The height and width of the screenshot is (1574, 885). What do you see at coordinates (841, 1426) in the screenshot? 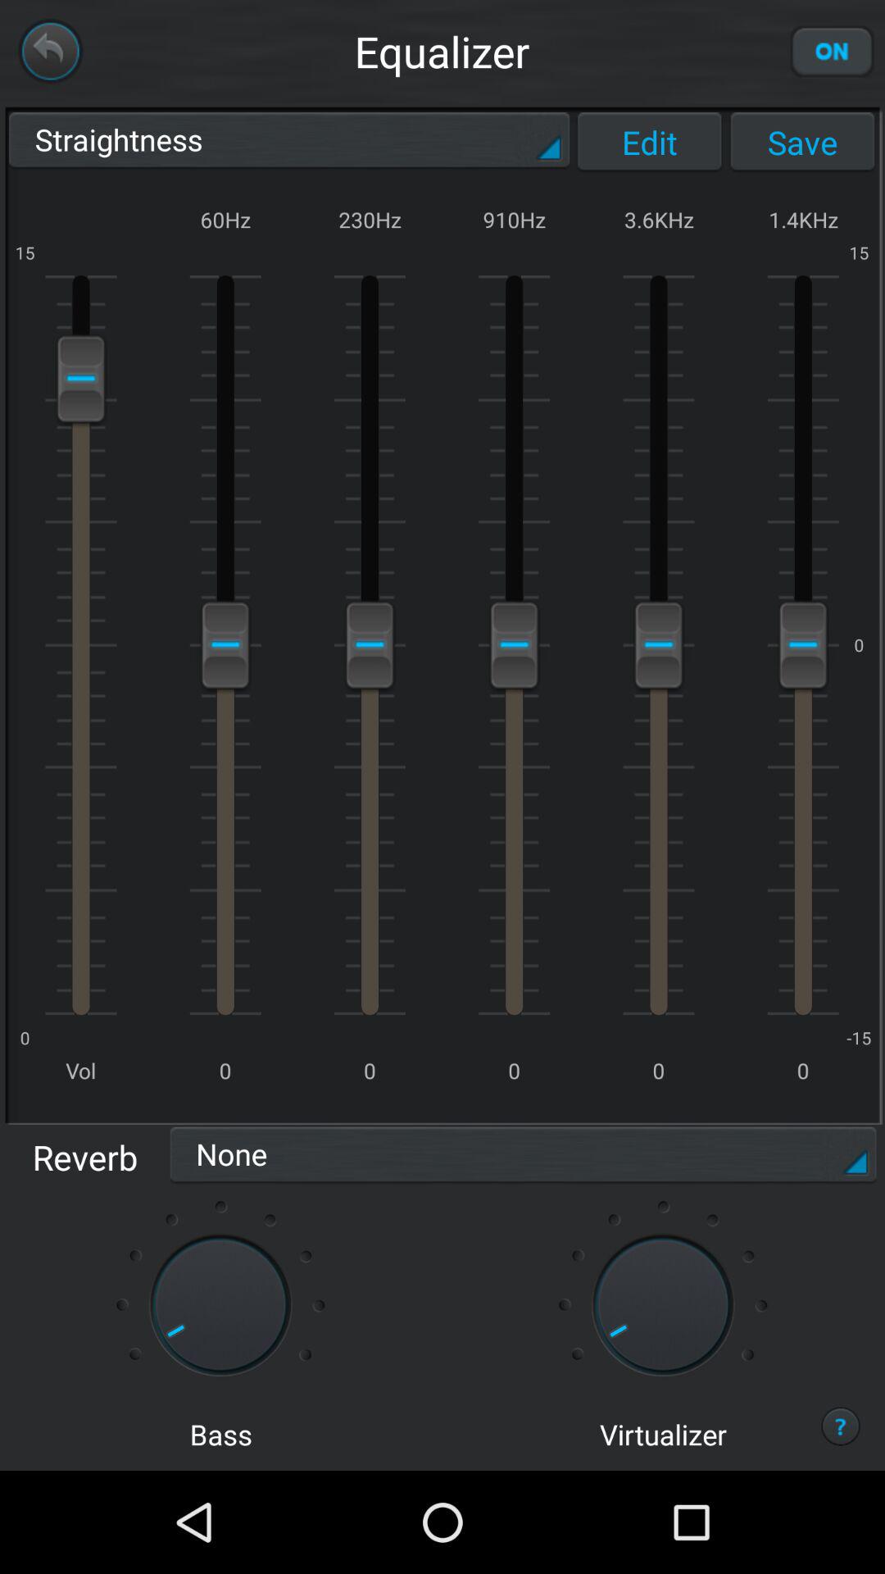
I see `click on the question mark icon at the bottom right of the page` at bounding box center [841, 1426].